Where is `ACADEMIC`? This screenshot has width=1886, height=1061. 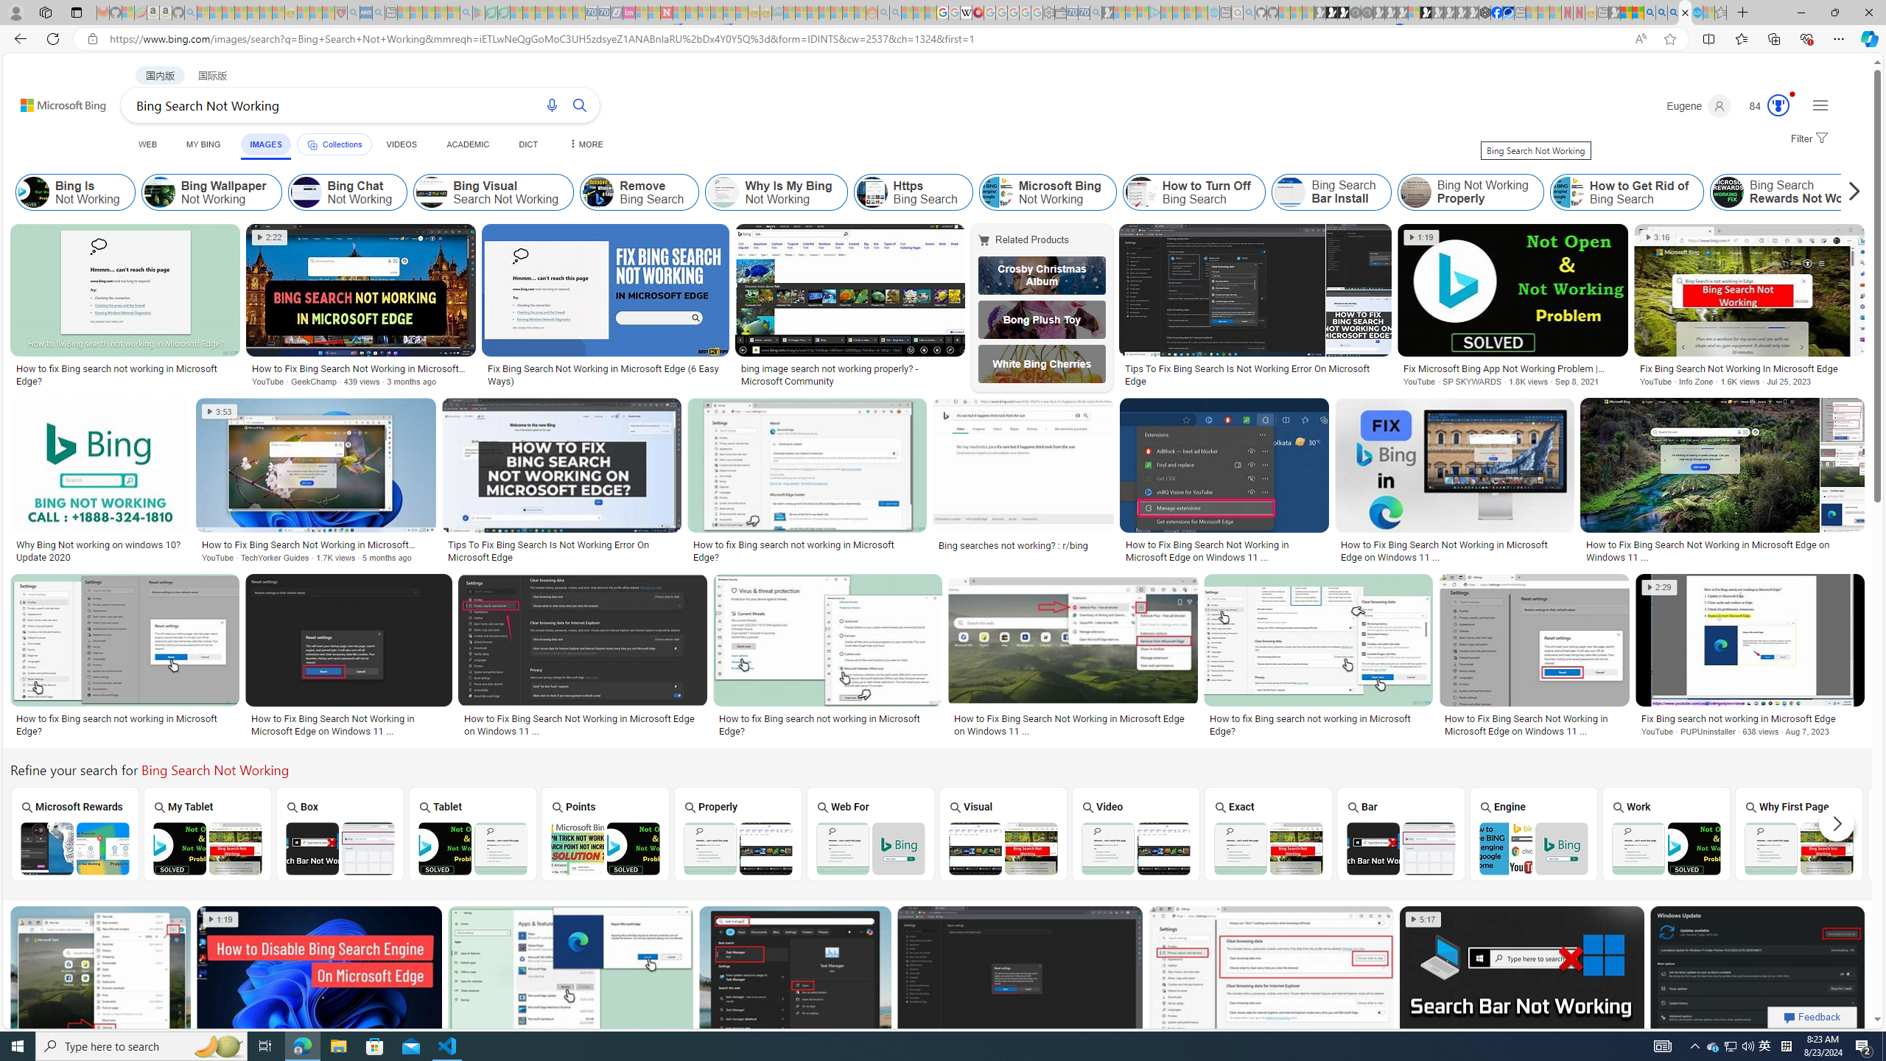 ACADEMIC is located at coordinates (467, 144).